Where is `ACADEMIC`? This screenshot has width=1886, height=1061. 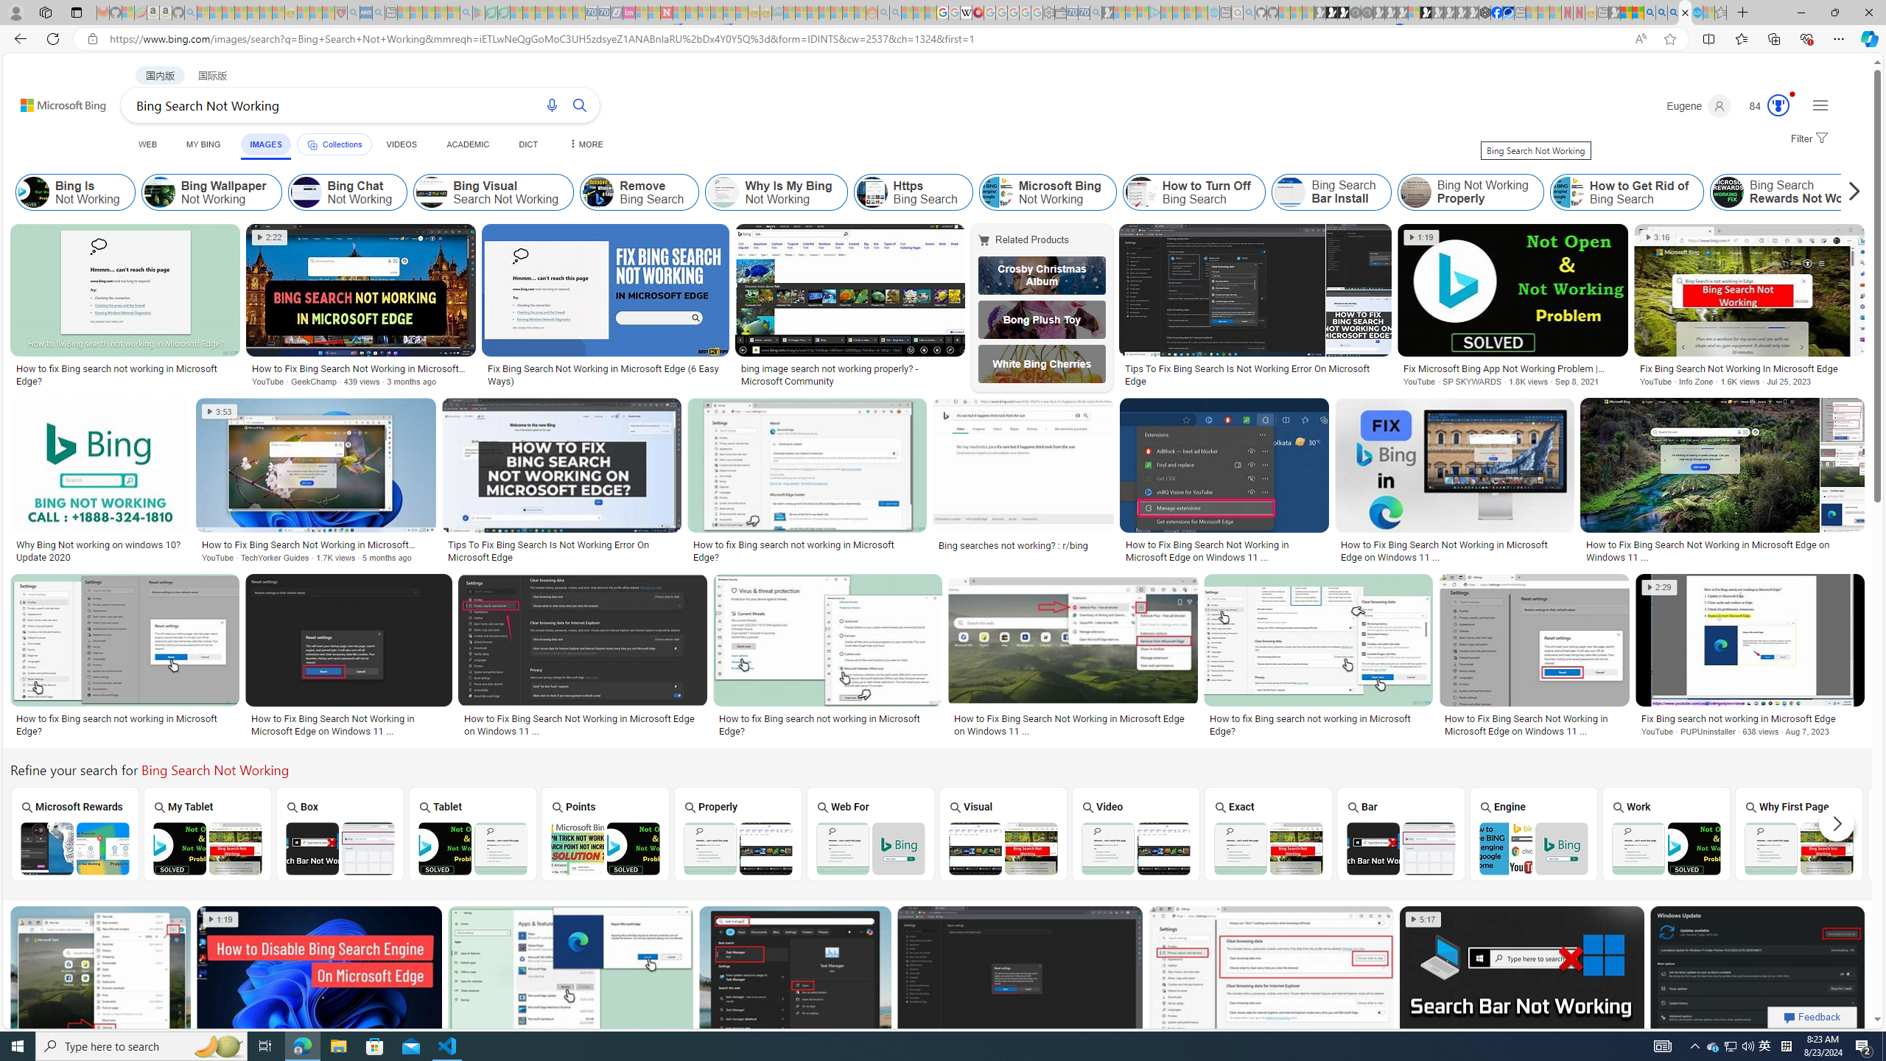 ACADEMIC is located at coordinates (467, 144).